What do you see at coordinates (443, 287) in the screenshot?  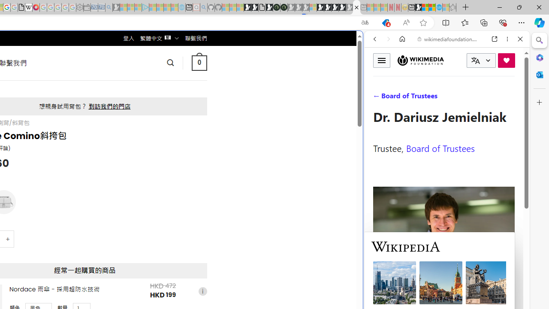 I see `Wiktionary` at bounding box center [443, 287].